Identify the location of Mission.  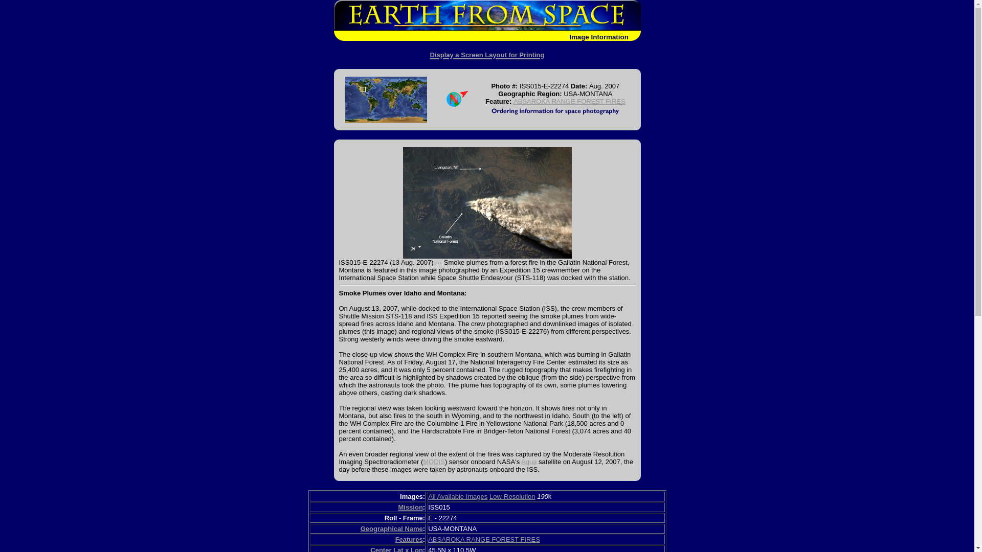
(410, 507).